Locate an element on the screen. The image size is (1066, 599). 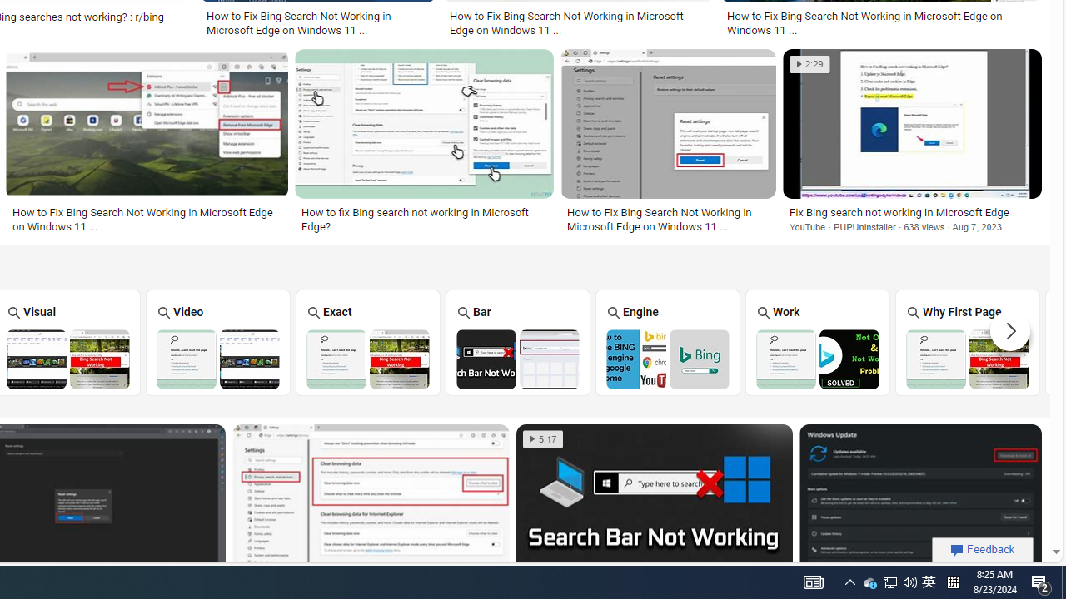
Bing Exact Search Not Working is located at coordinates (367, 359).